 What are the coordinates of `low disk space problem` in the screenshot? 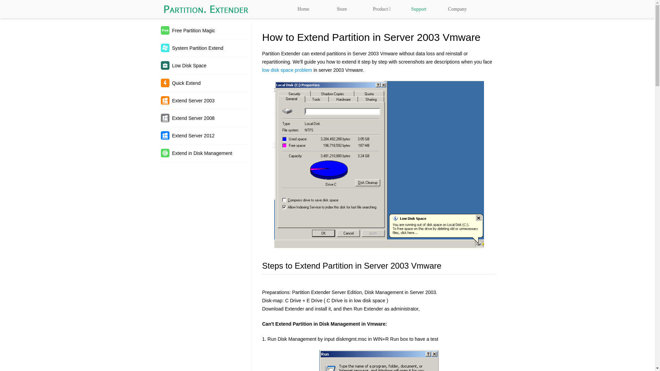 It's located at (287, 70).